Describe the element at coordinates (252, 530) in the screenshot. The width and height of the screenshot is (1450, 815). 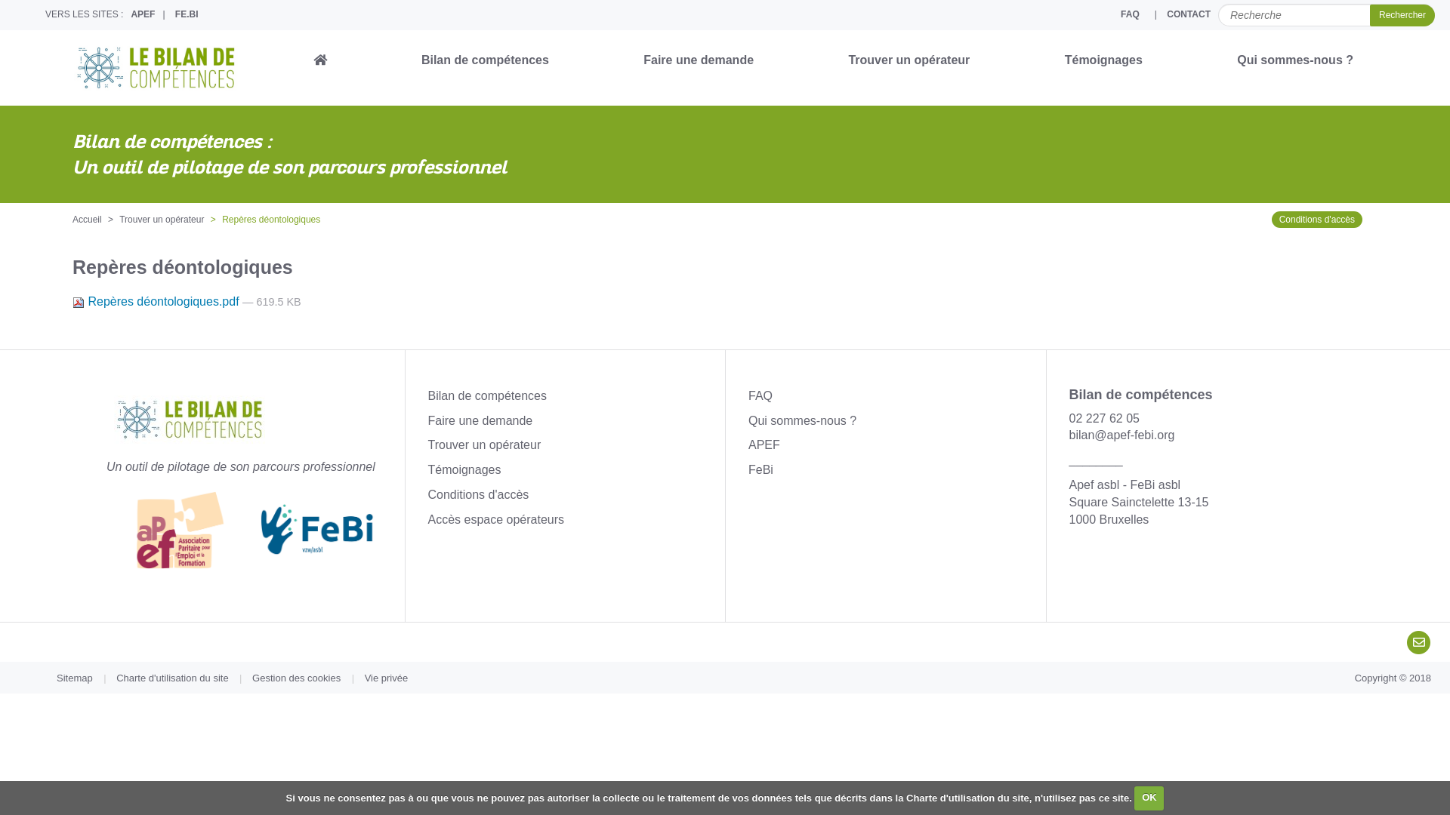
I see `Logo Apef-Fe.Bi` at that location.